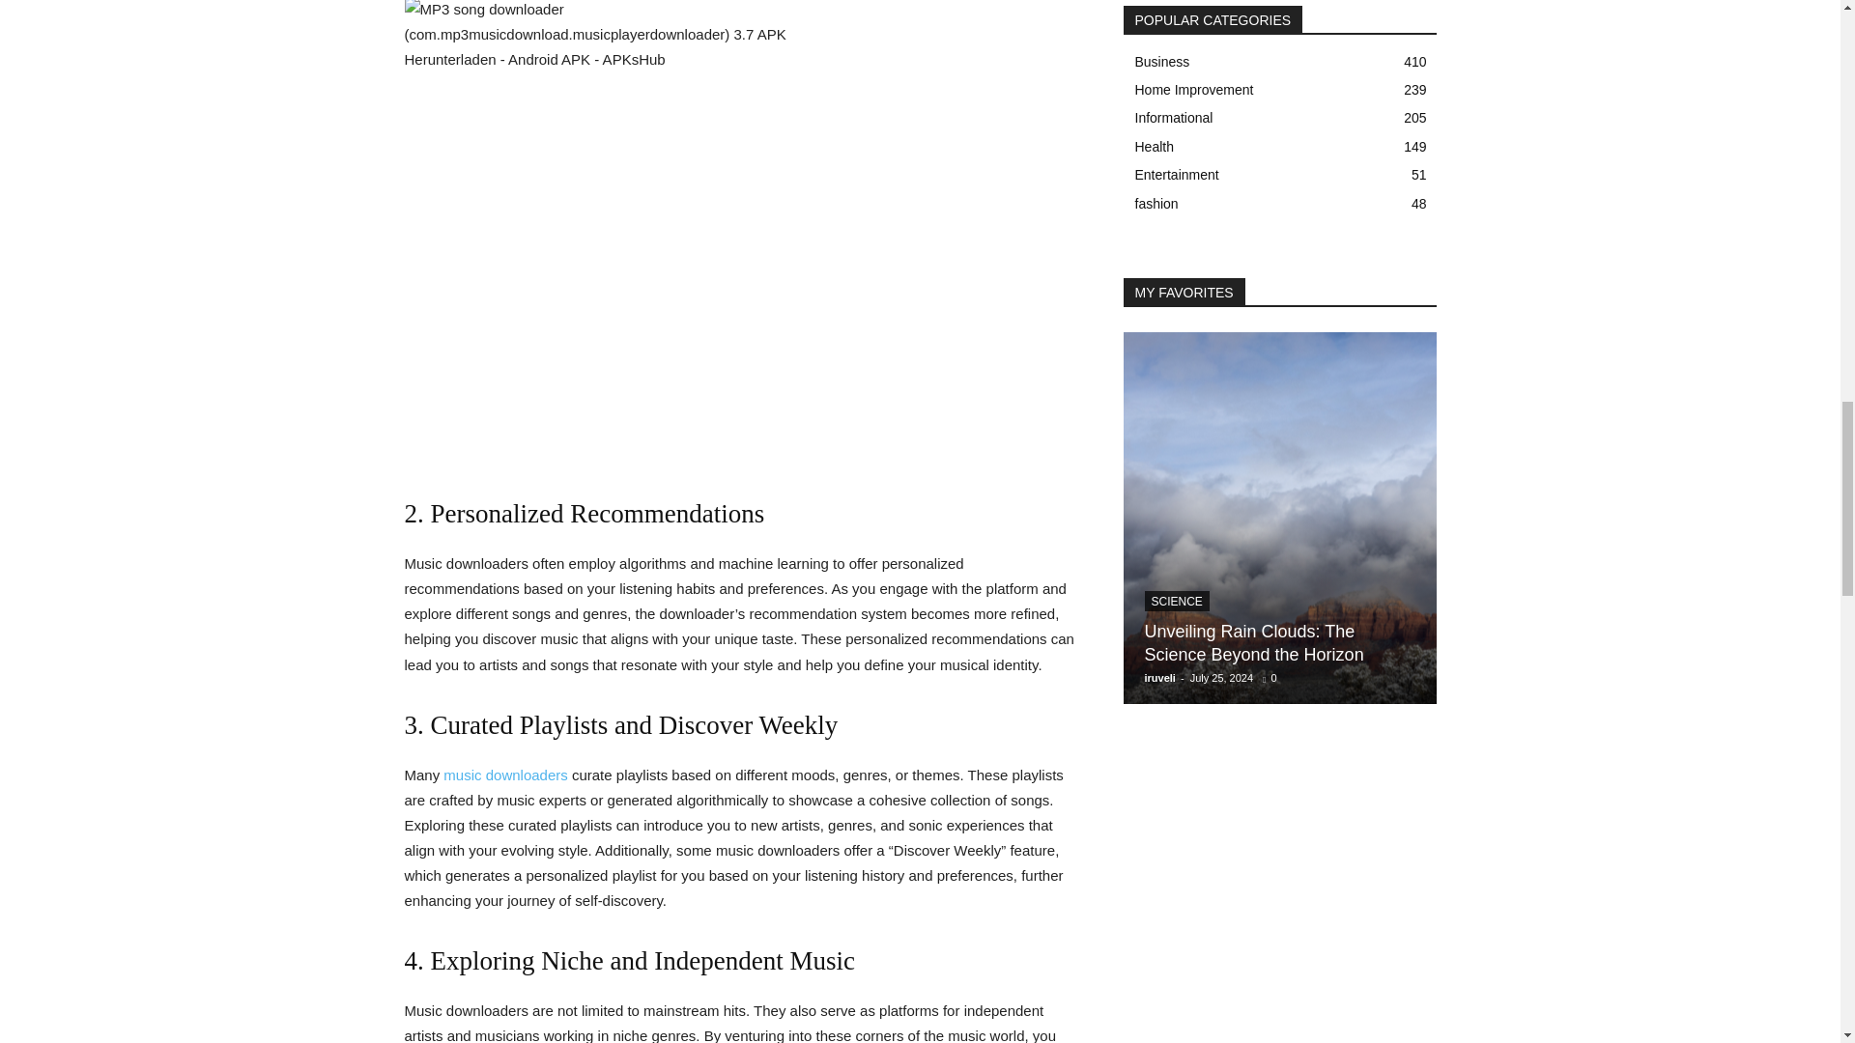 This screenshot has height=1043, width=1855. I want to click on music downloaders, so click(504, 775).